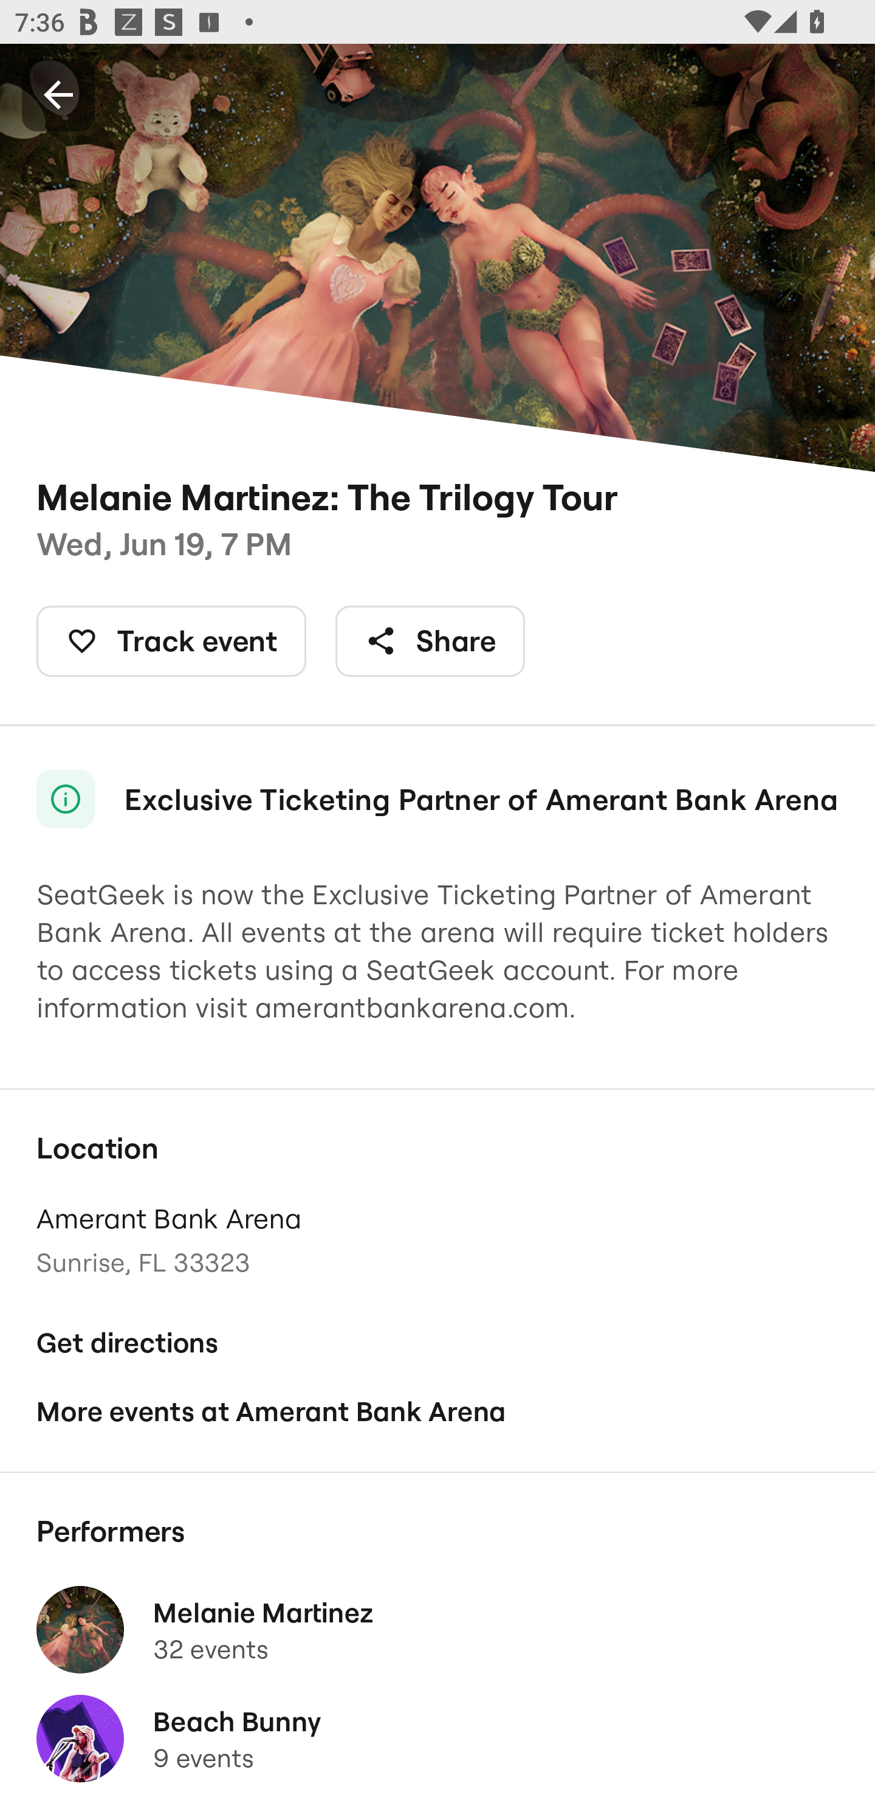 The width and height of the screenshot is (875, 1800). I want to click on Get directions, so click(437, 1343).